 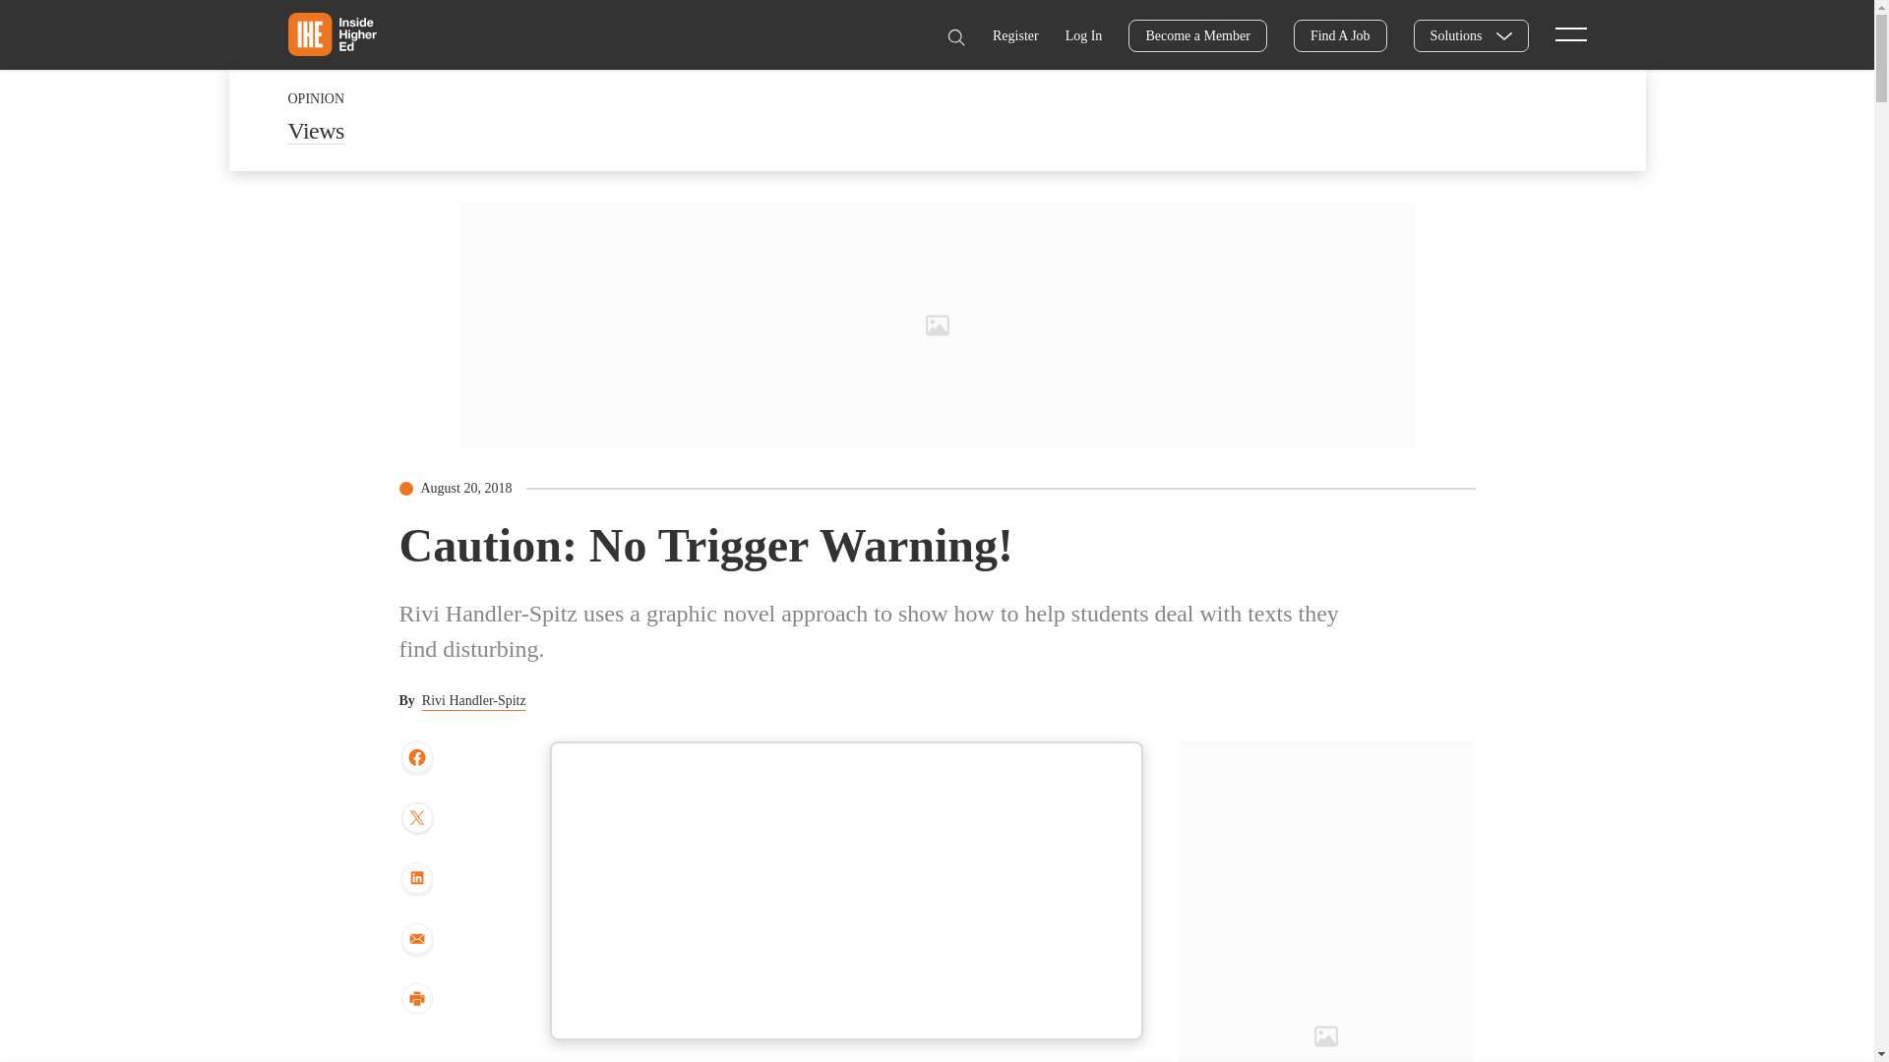 I want to click on Find A Job, so click(x=1340, y=35).